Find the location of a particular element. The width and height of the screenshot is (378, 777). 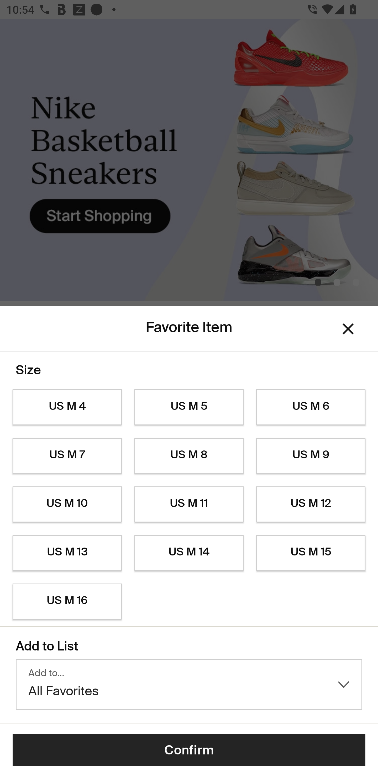

US M 16 is located at coordinates (67, 602).